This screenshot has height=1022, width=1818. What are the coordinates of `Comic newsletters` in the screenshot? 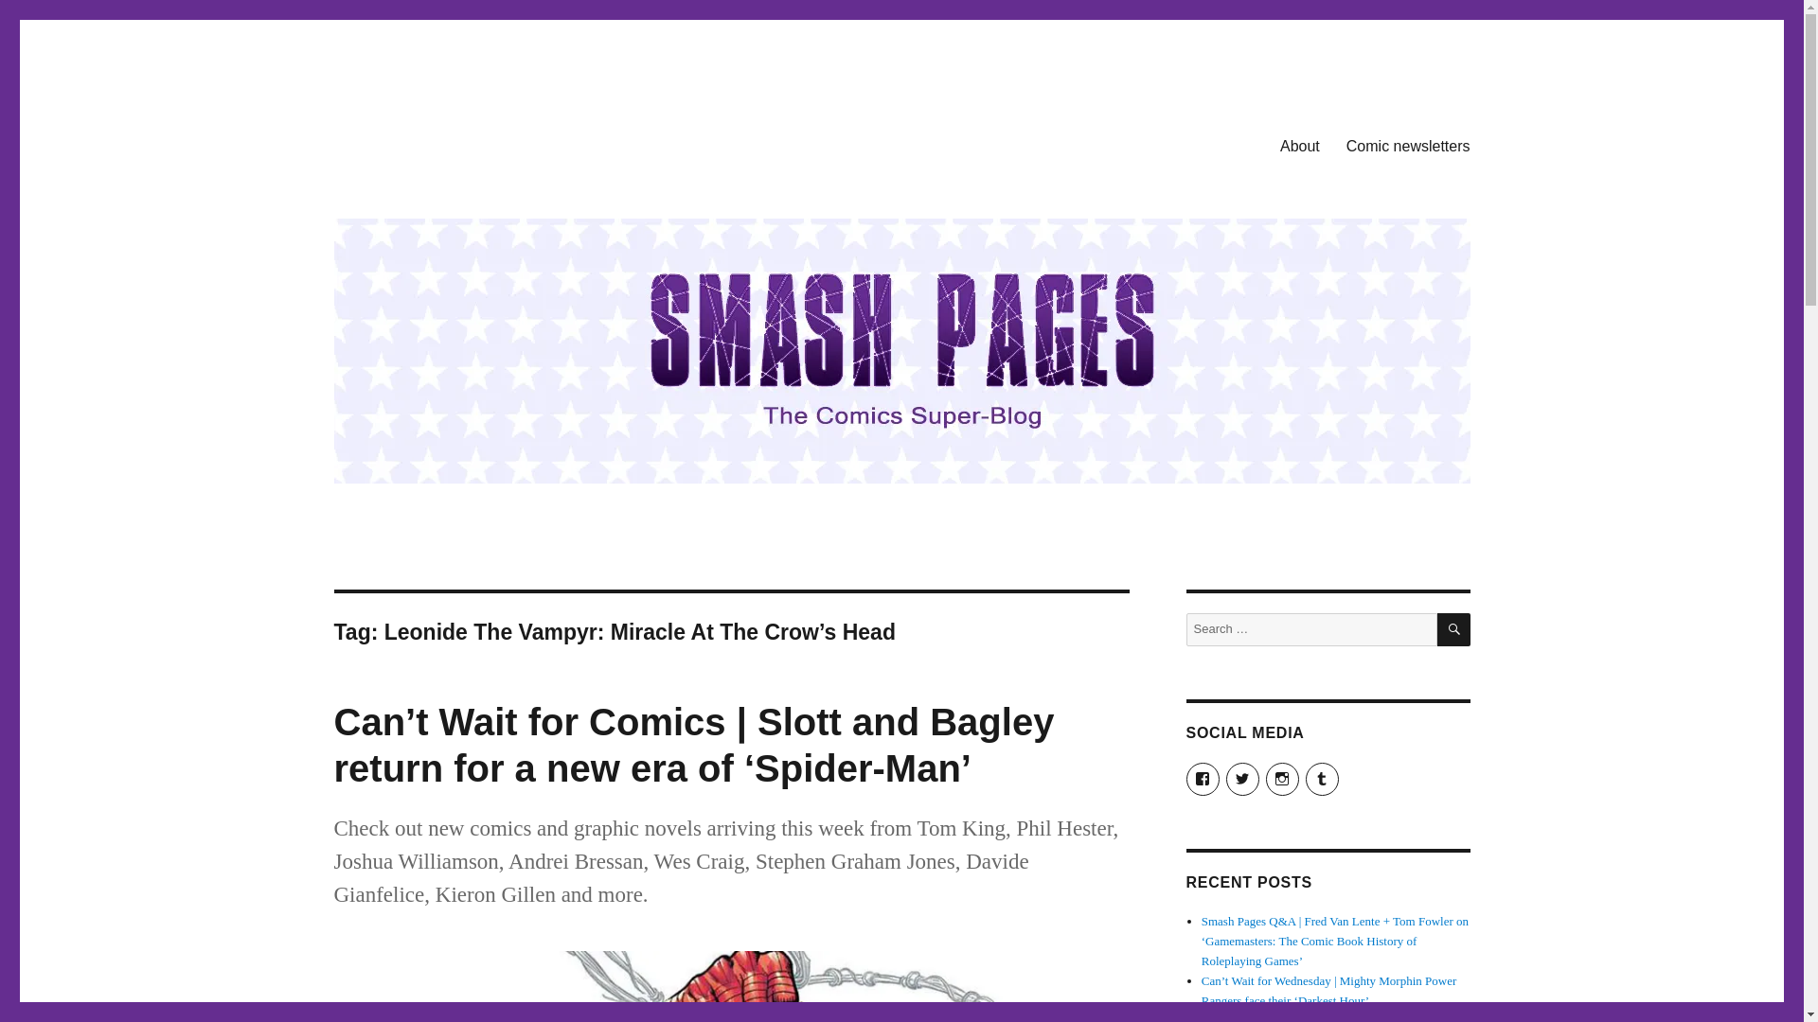 It's located at (1407, 145).